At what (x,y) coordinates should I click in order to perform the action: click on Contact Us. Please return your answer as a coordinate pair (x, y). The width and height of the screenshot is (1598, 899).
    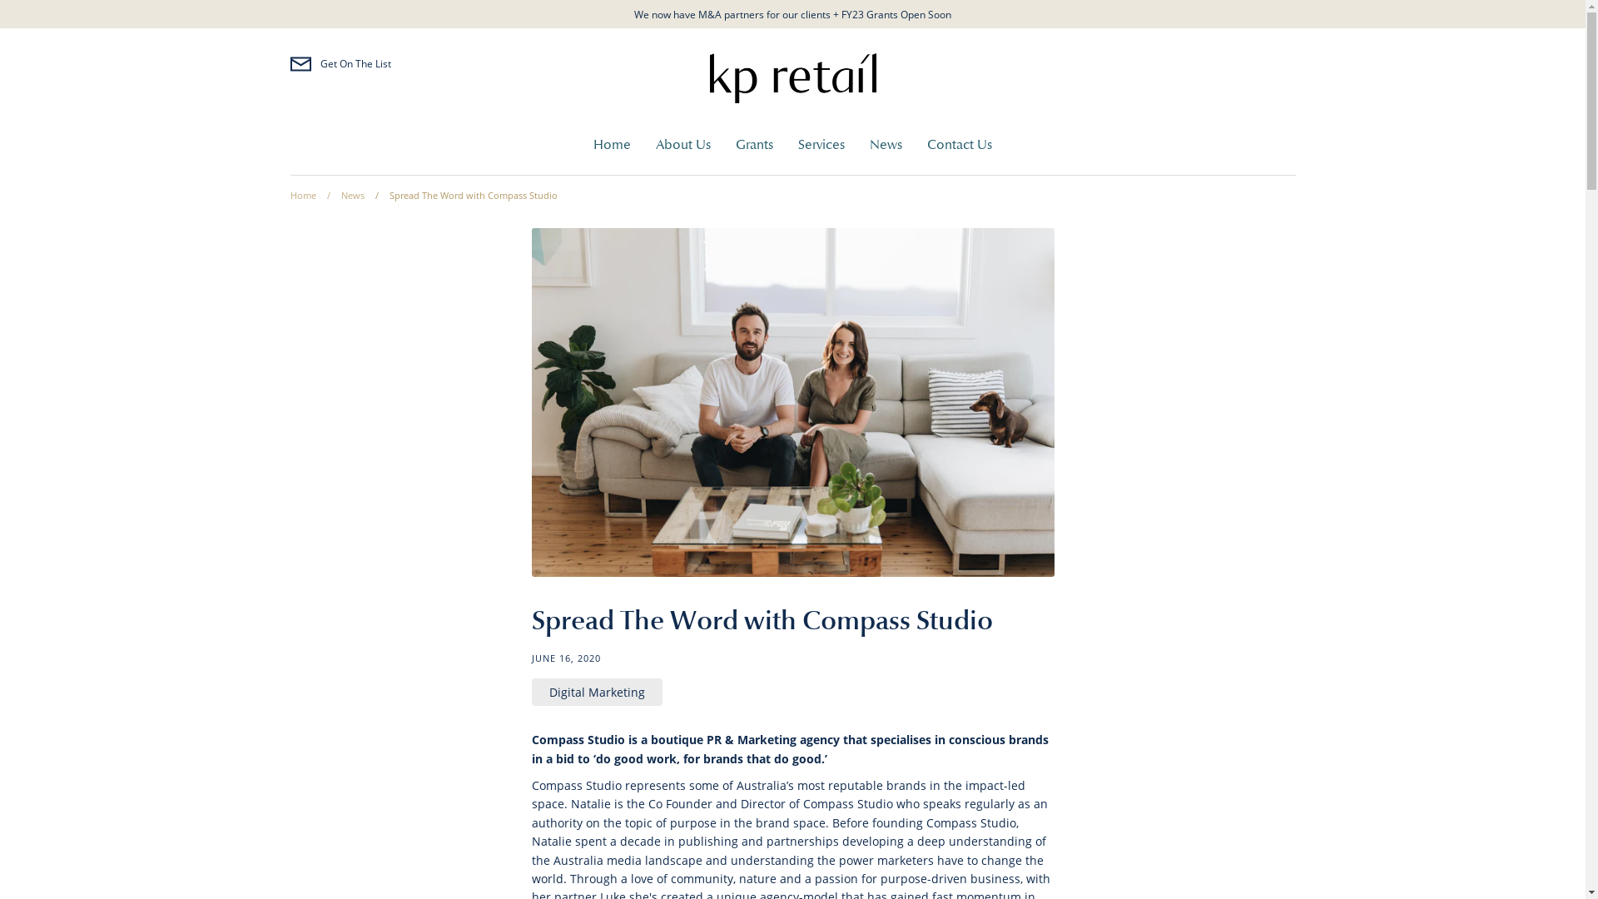
    Looking at the image, I should click on (960, 145).